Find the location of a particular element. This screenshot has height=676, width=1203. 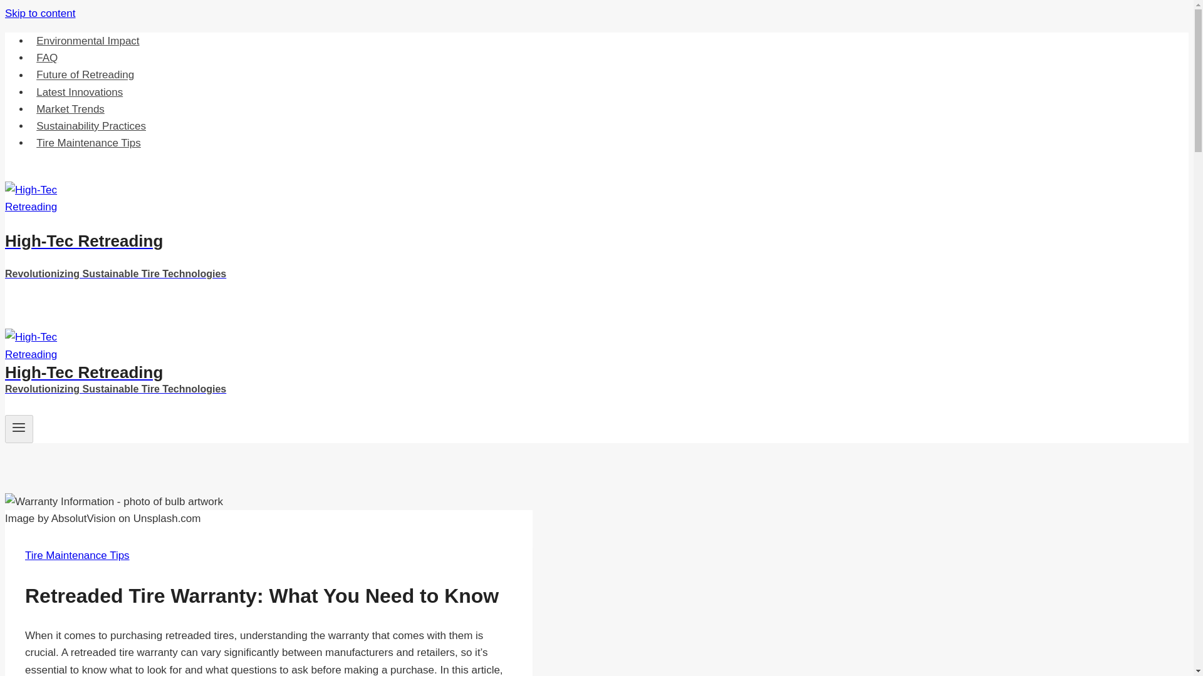

Environmental Impact is located at coordinates (88, 41).